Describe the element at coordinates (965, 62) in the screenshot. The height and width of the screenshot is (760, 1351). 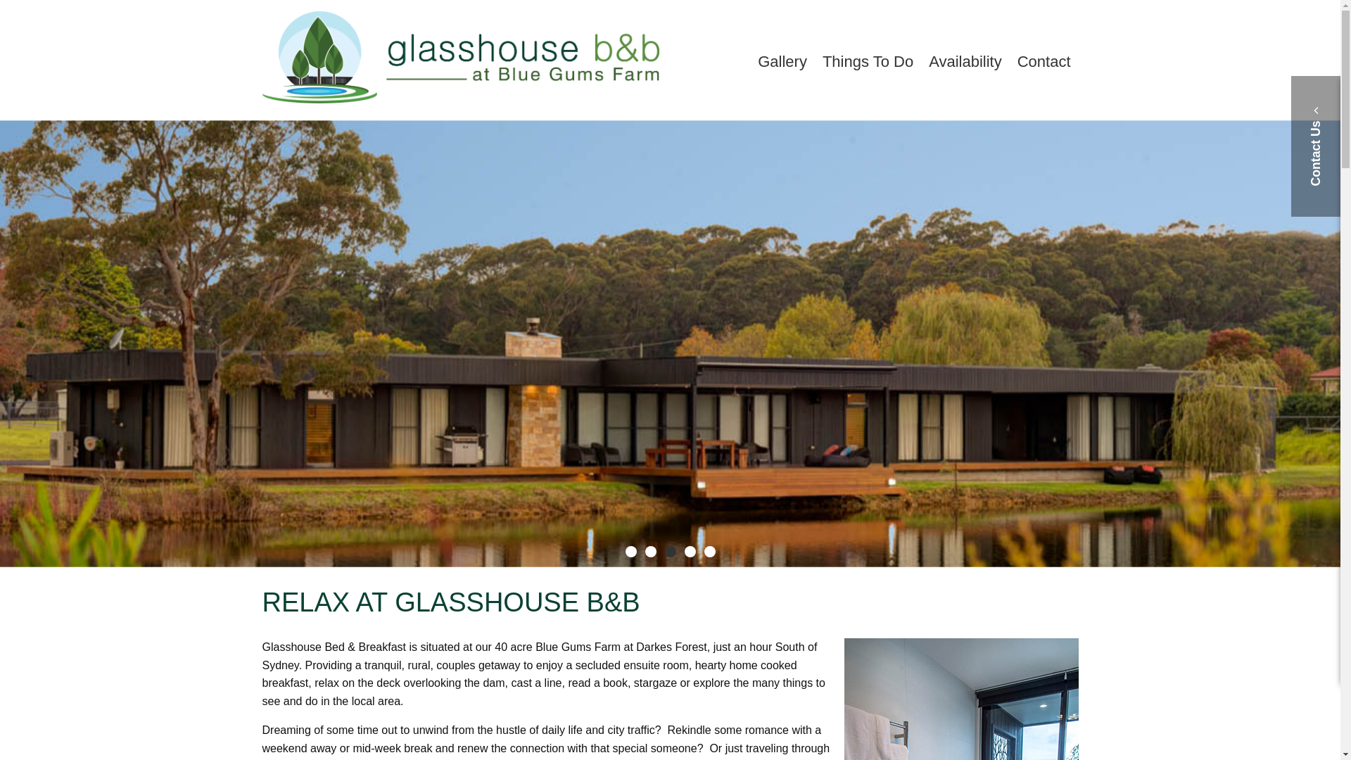
I see `Availability` at that location.